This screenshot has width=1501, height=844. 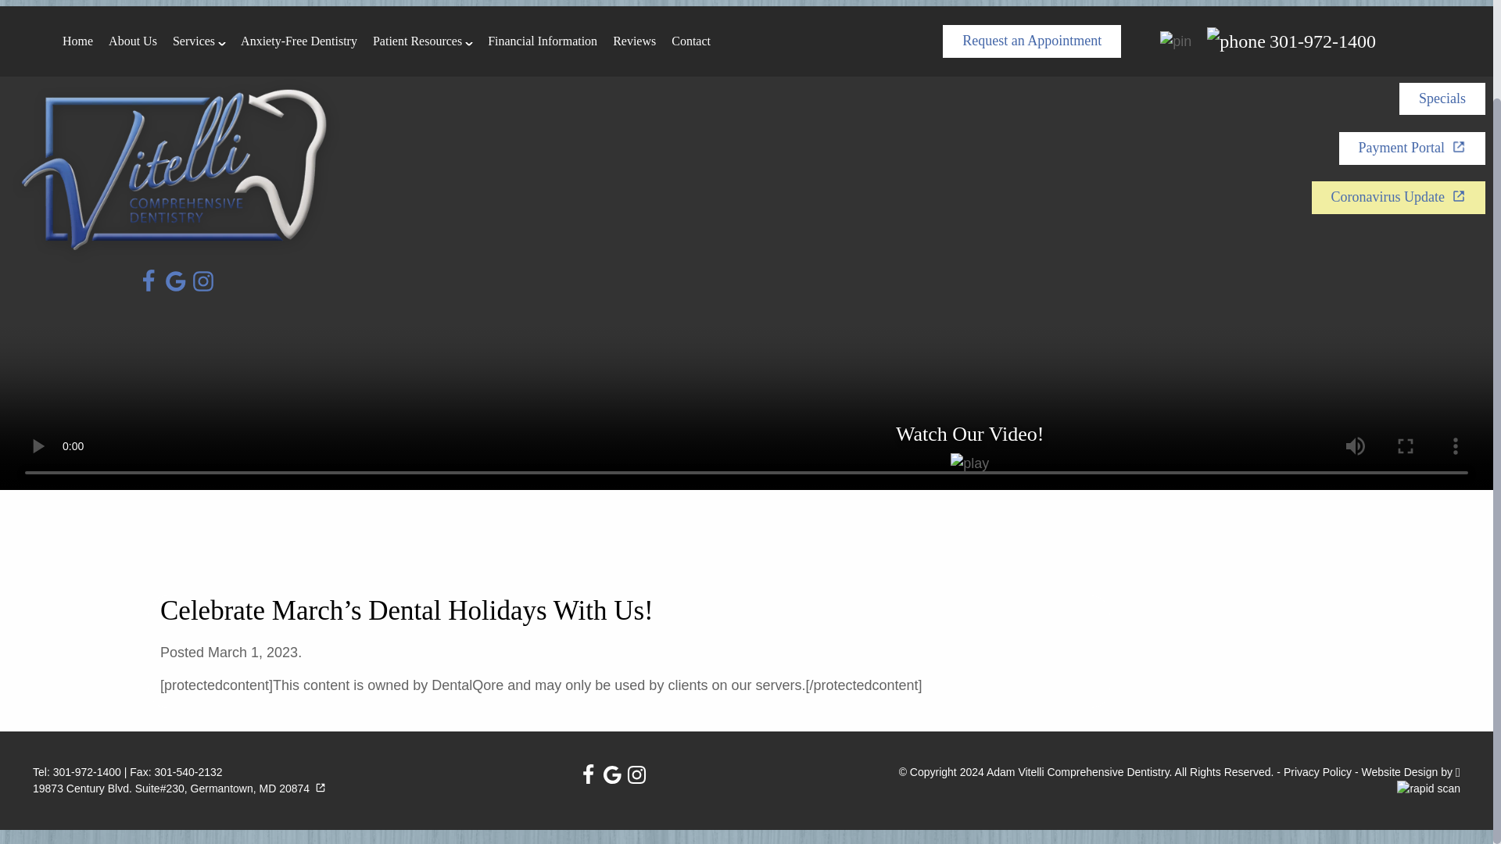 What do you see at coordinates (149, 281) in the screenshot?
I see `Facebook icon` at bounding box center [149, 281].